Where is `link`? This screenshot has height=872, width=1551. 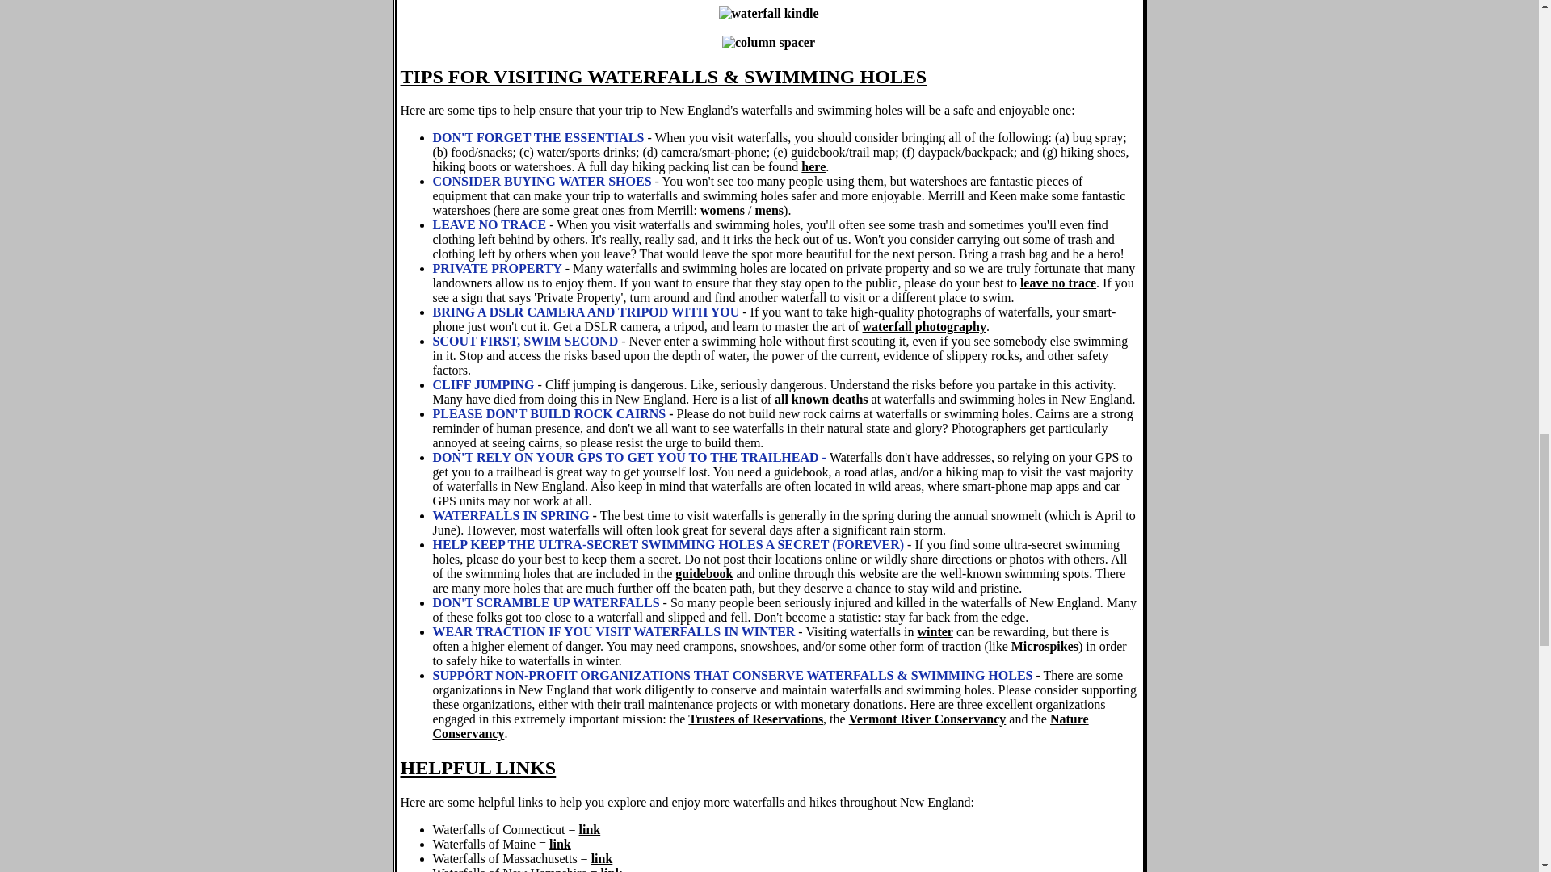 link is located at coordinates (590, 829).